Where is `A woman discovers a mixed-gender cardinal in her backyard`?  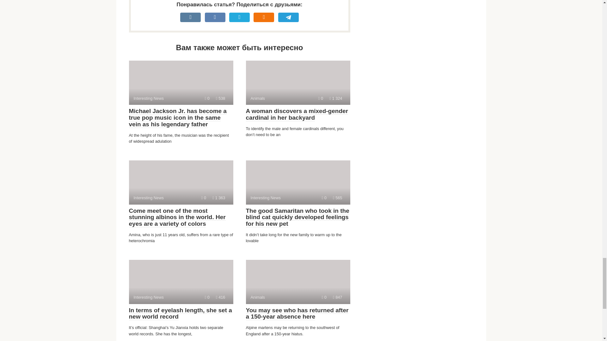 A woman discovers a mixed-gender cardinal in her backyard is located at coordinates (181, 83).